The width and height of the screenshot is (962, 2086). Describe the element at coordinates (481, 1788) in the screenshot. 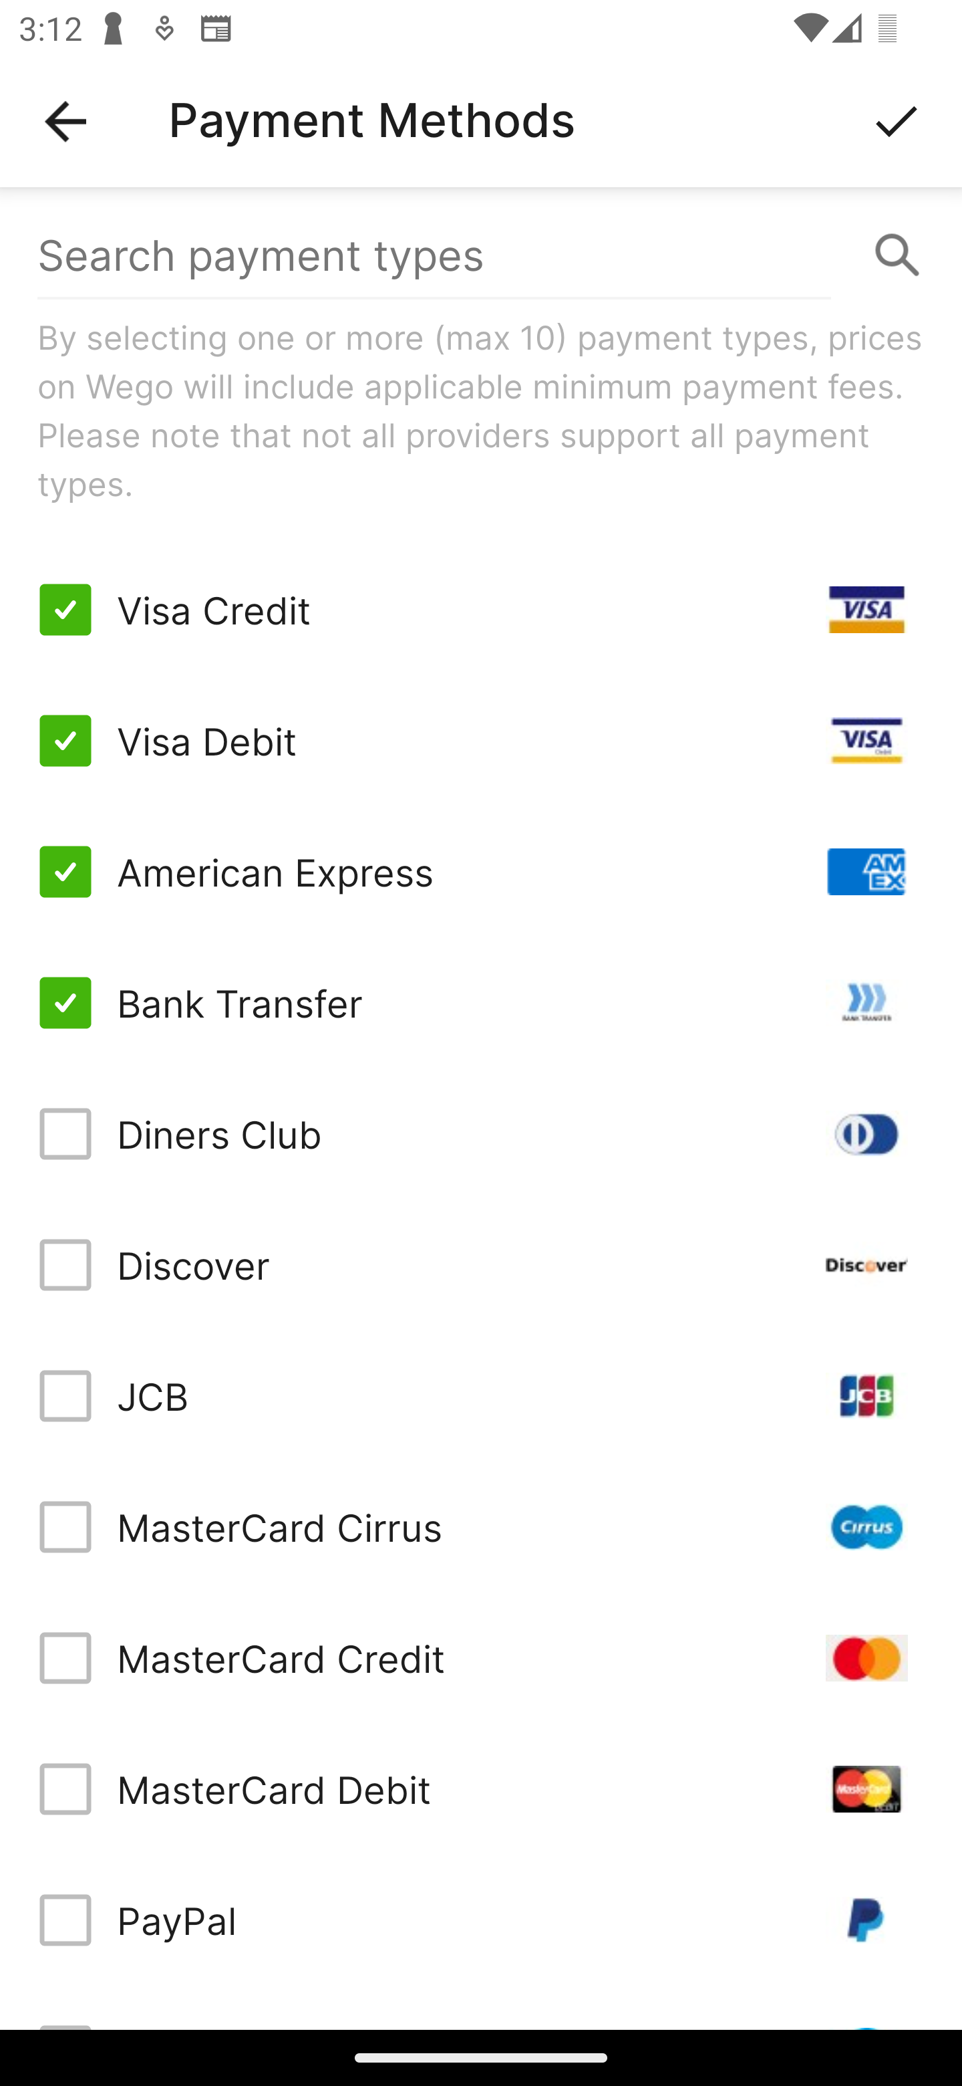

I see `MasterCard Debit` at that location.